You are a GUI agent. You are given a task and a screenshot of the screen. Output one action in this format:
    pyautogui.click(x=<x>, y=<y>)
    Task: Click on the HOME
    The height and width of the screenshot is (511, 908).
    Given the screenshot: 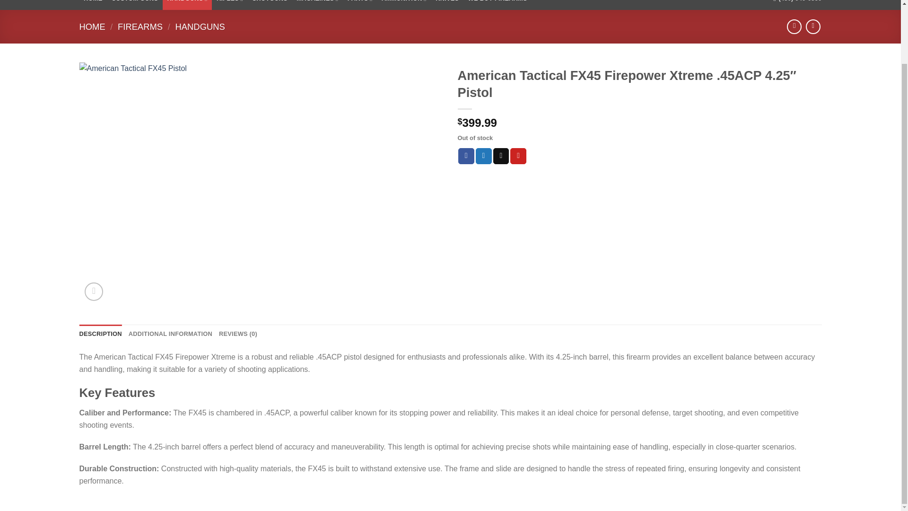 What is the action you would take?
    pyautogui.click(x=93, y=5)
    